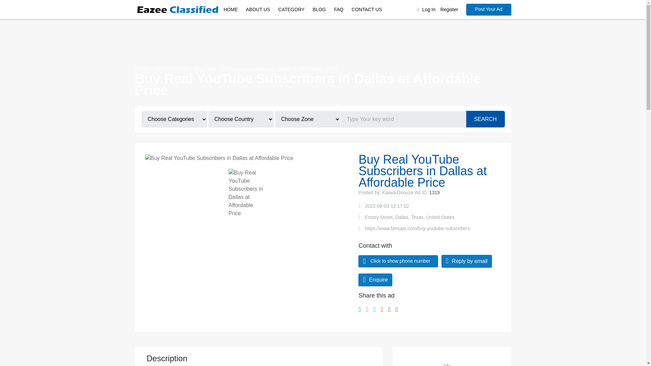 The image size is (651, 366). I want to click on Eazee Classified, so click(177, 10).